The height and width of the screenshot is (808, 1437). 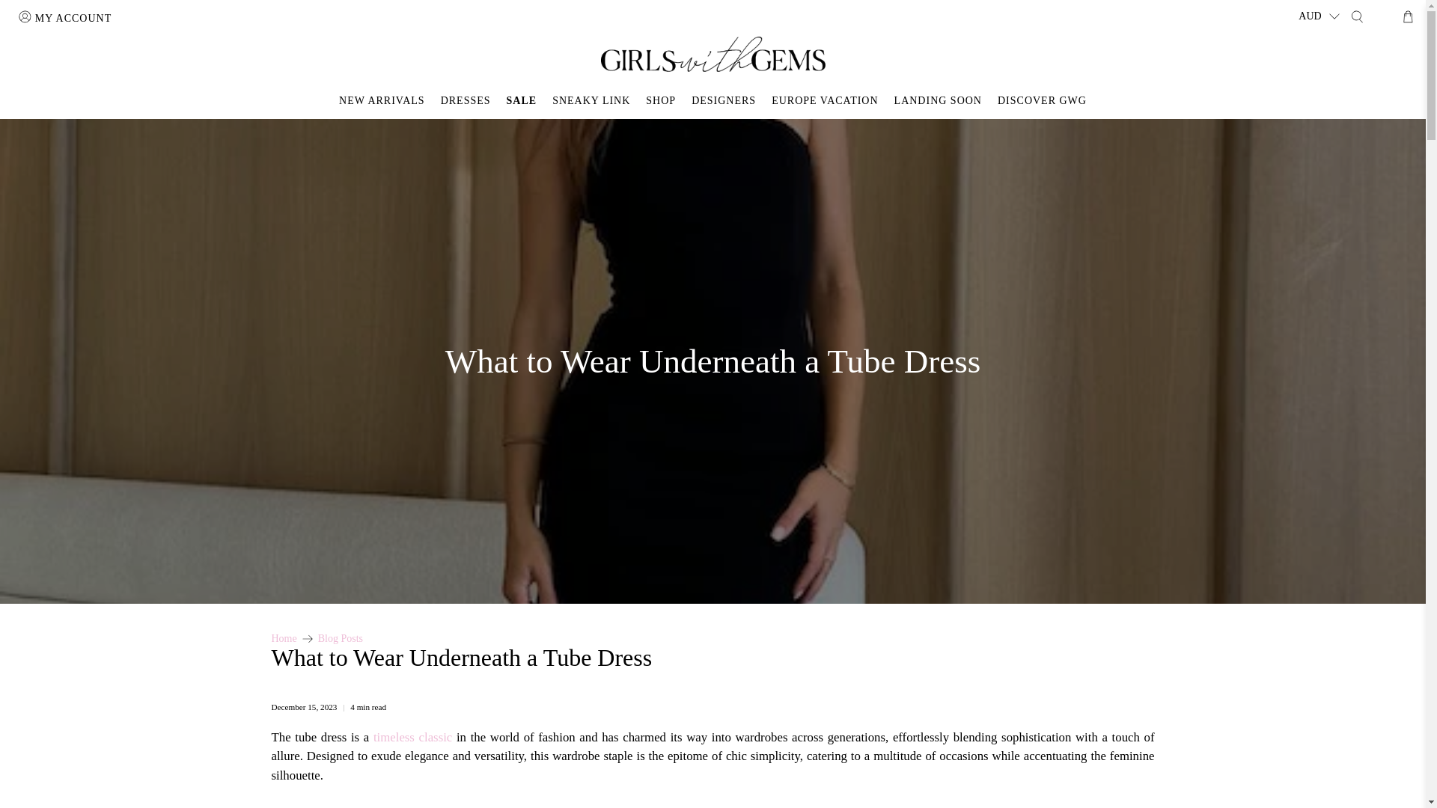 I want to click on DESIGNERS, so click(x=724, y=100).